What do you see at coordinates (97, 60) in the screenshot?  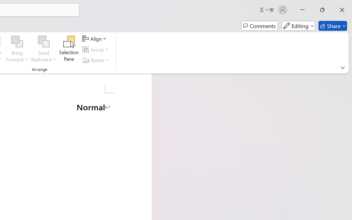 I see `Rotate` at bounding box center [97, 60].